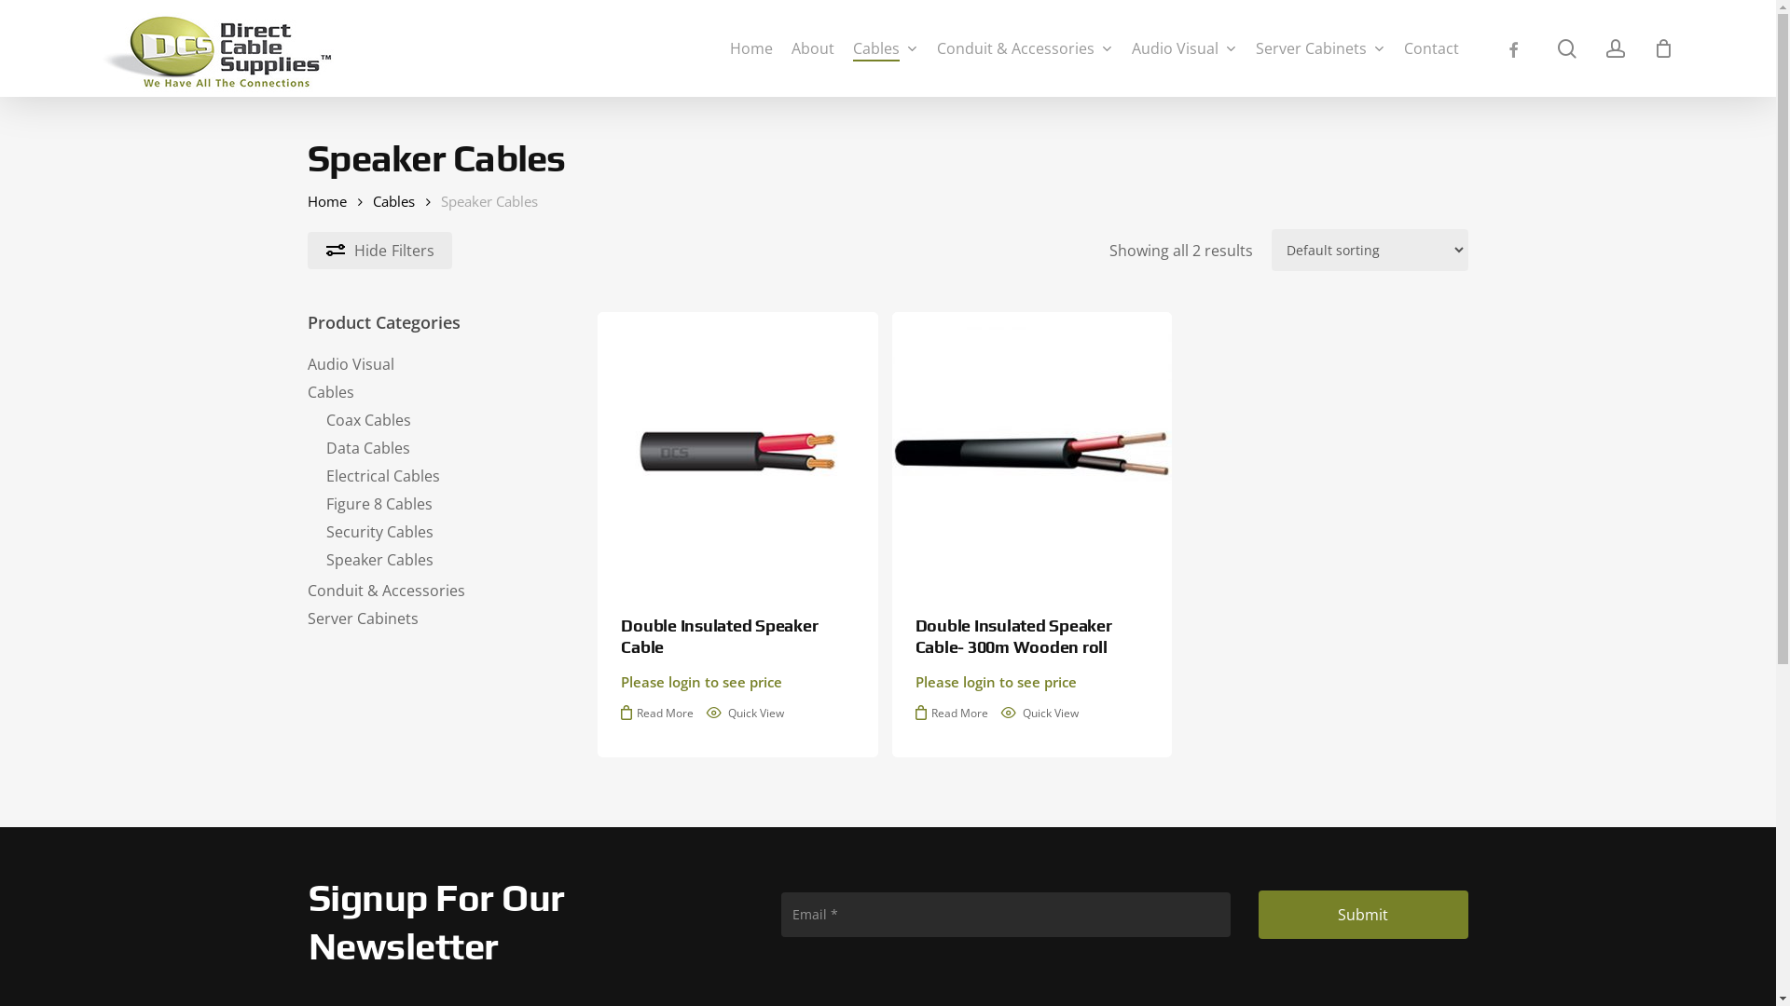 The height and width of the screenshot is (1006, 1790). Describe the element at coordinates (1513, 48) in the screenshot. I see `facebook` at that location.